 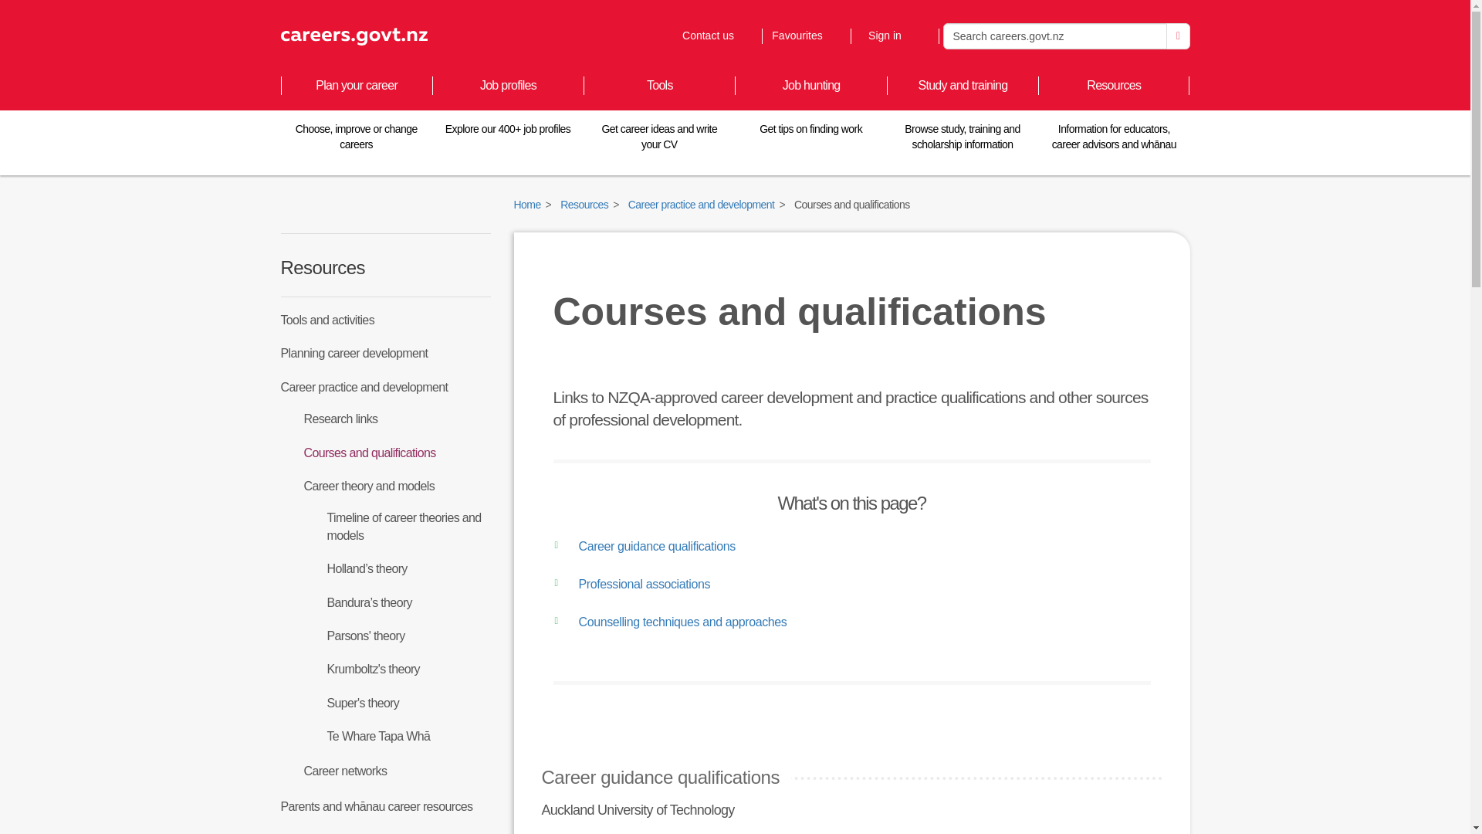 What do you see at coordinates (1054, 36) in the screenshot?
I see `Counselling techniques and approaches` at bounding box center [1054, 36].